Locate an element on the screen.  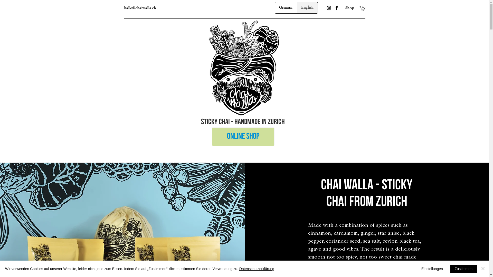
Shop is located at coordinates (349, 8).